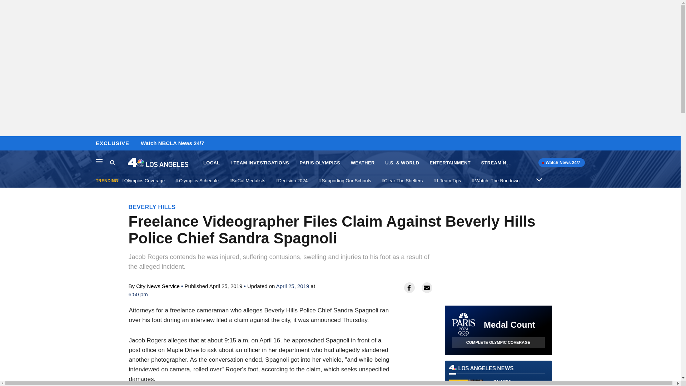  What do you see at coordinates (99, 161) in the screenshot?
I see `Skip to content` at bounding box center [99, 161].